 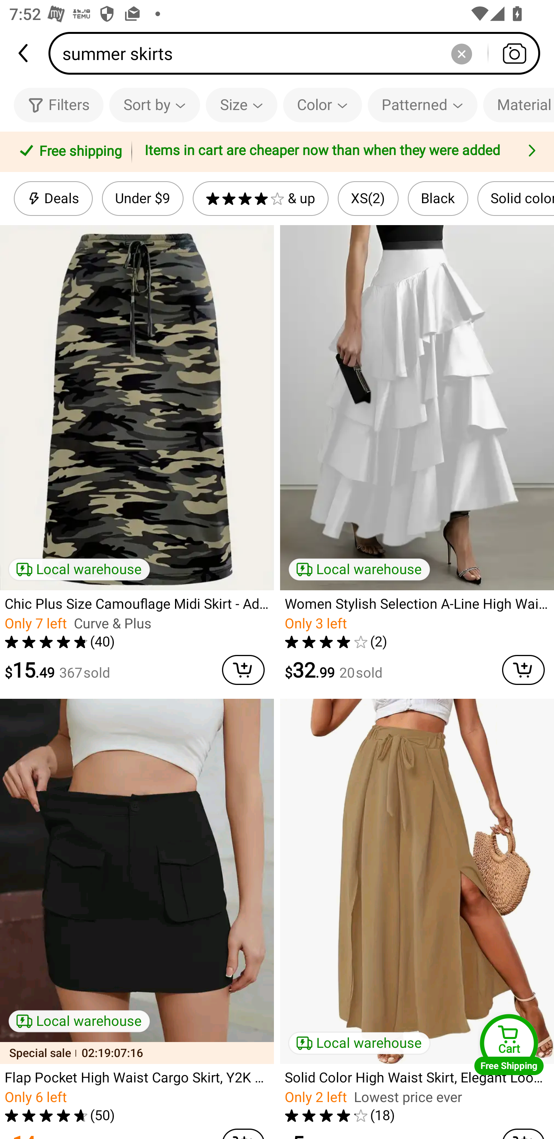 I want to click on Patterned, so click(x=422, y=105).